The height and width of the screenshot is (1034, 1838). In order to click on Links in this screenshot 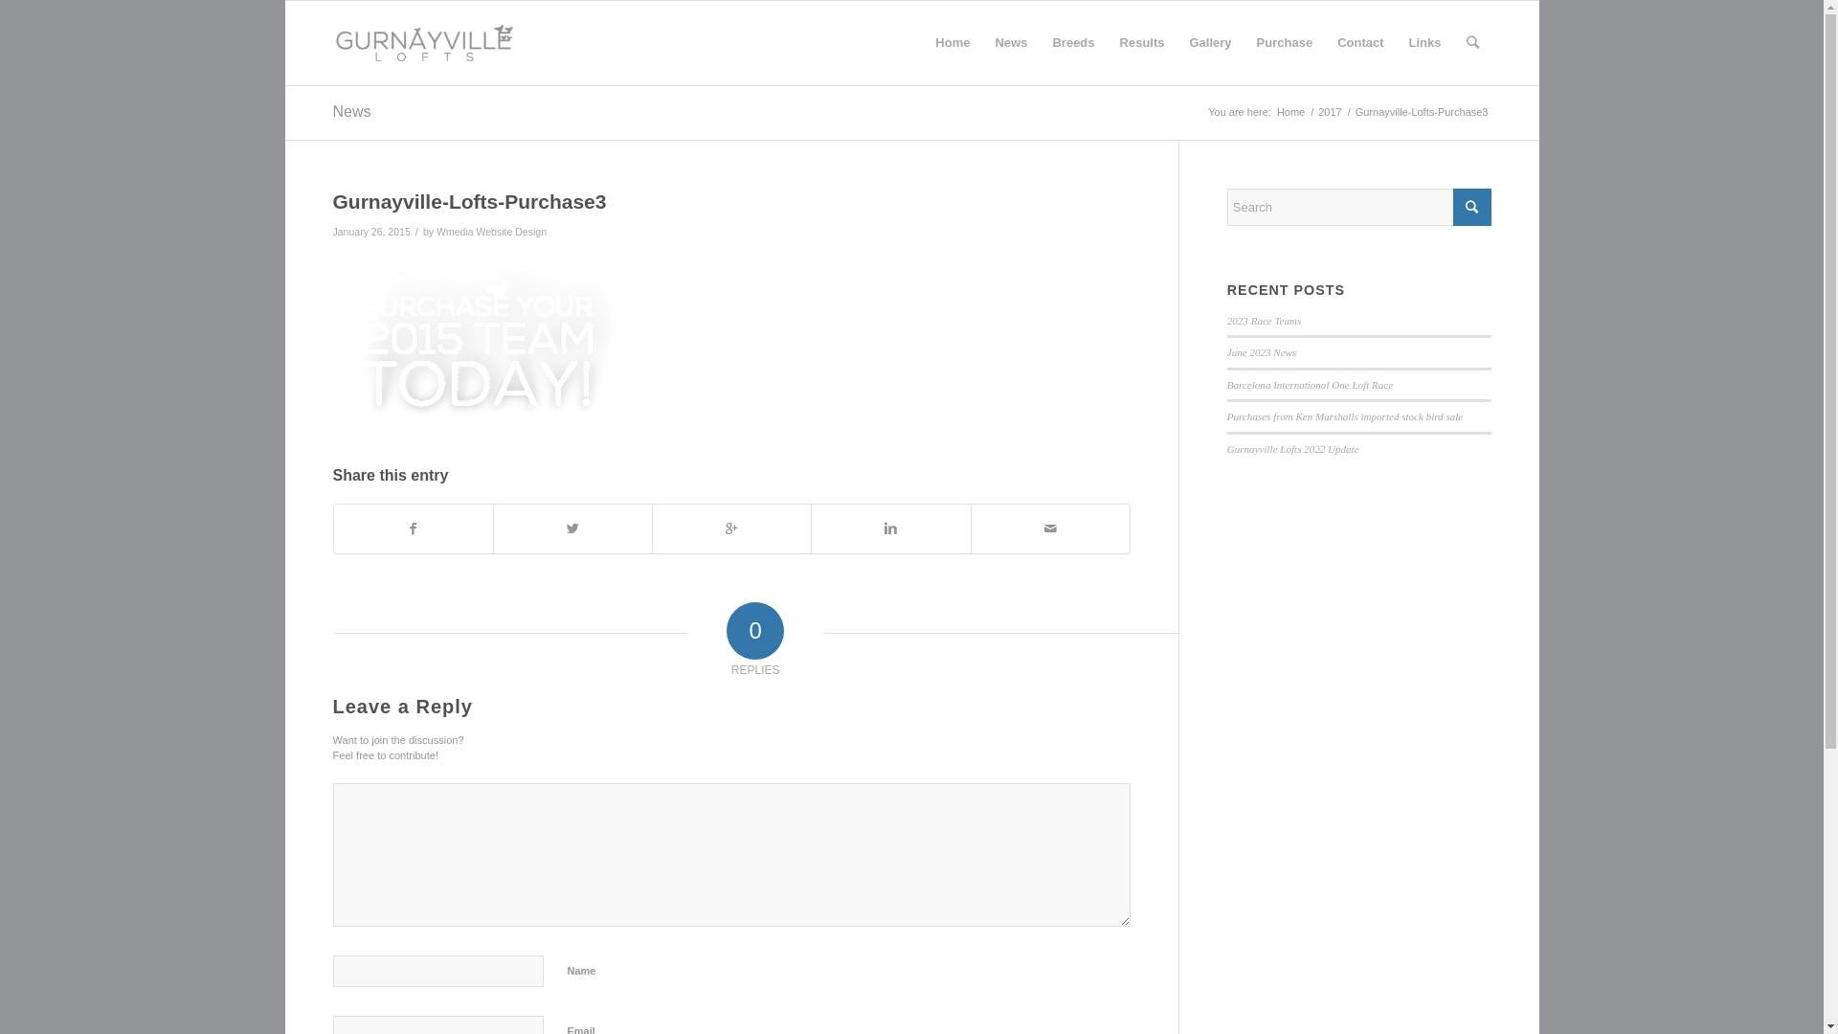, I will do `click(1425, 43)`.